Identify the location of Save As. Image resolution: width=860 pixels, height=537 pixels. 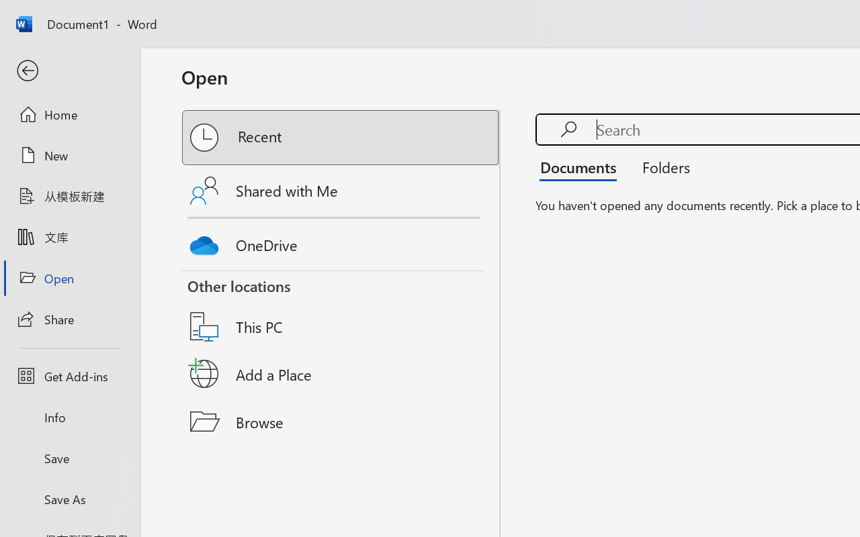
(70, 499).